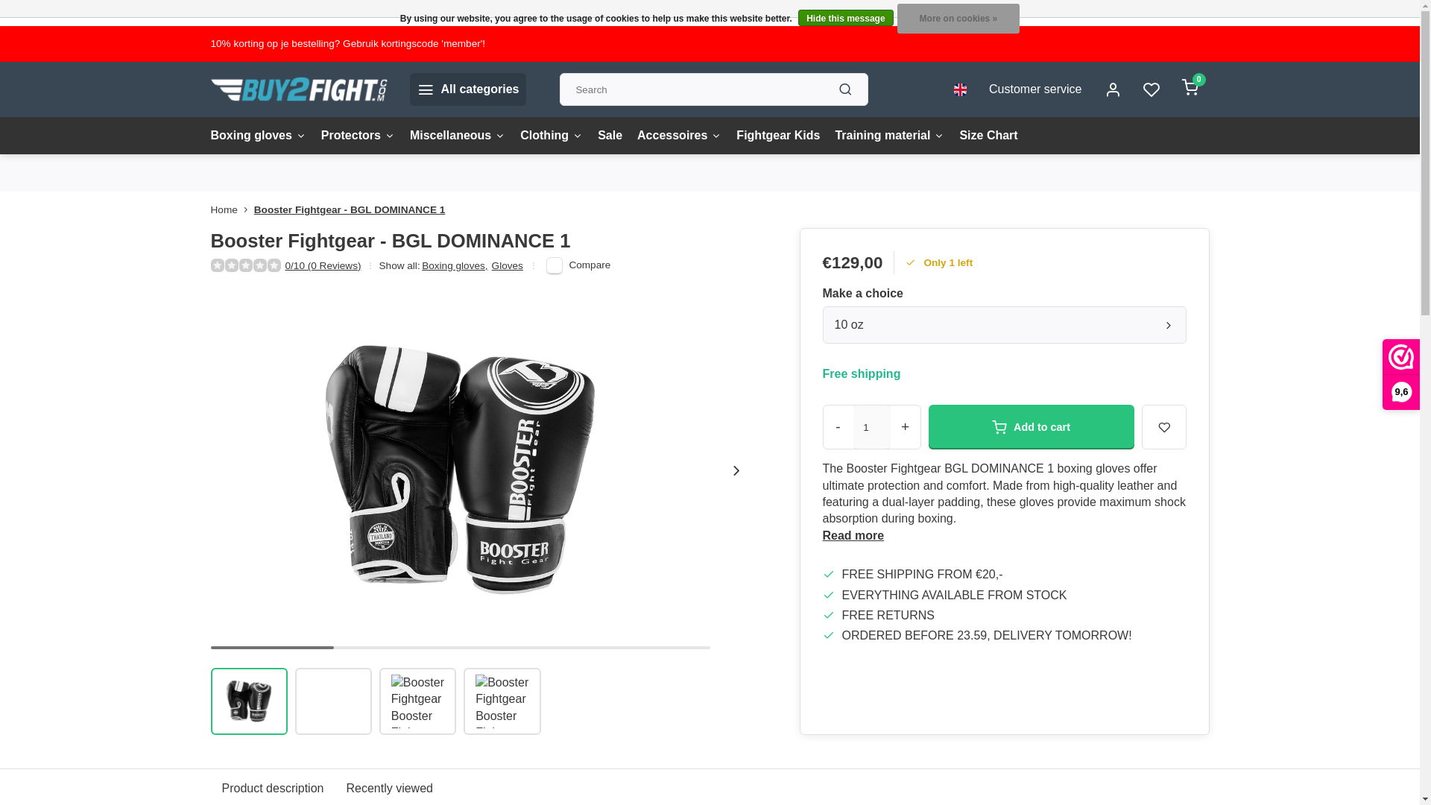 This screenshot has width=1431, height=805. Describe the element at coordinates (258, 136) in the screenshot. I see `Boxing gloves` at that location.